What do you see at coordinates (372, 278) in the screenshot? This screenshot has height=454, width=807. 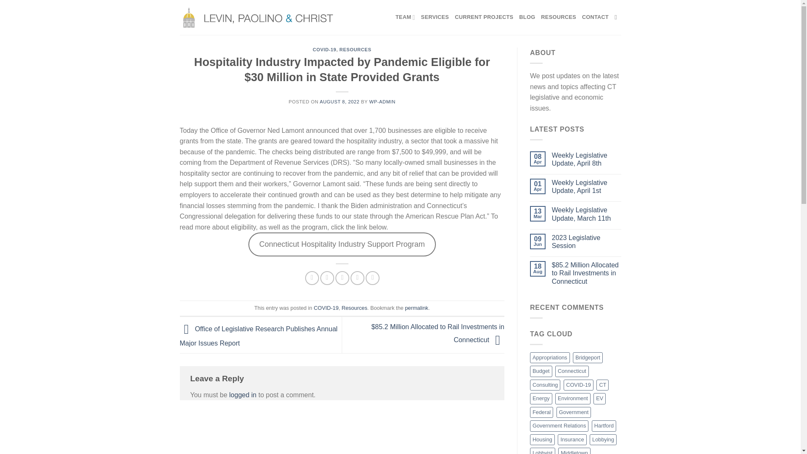 I see `Share on LinkedIn` at bounding box center [372, 278].